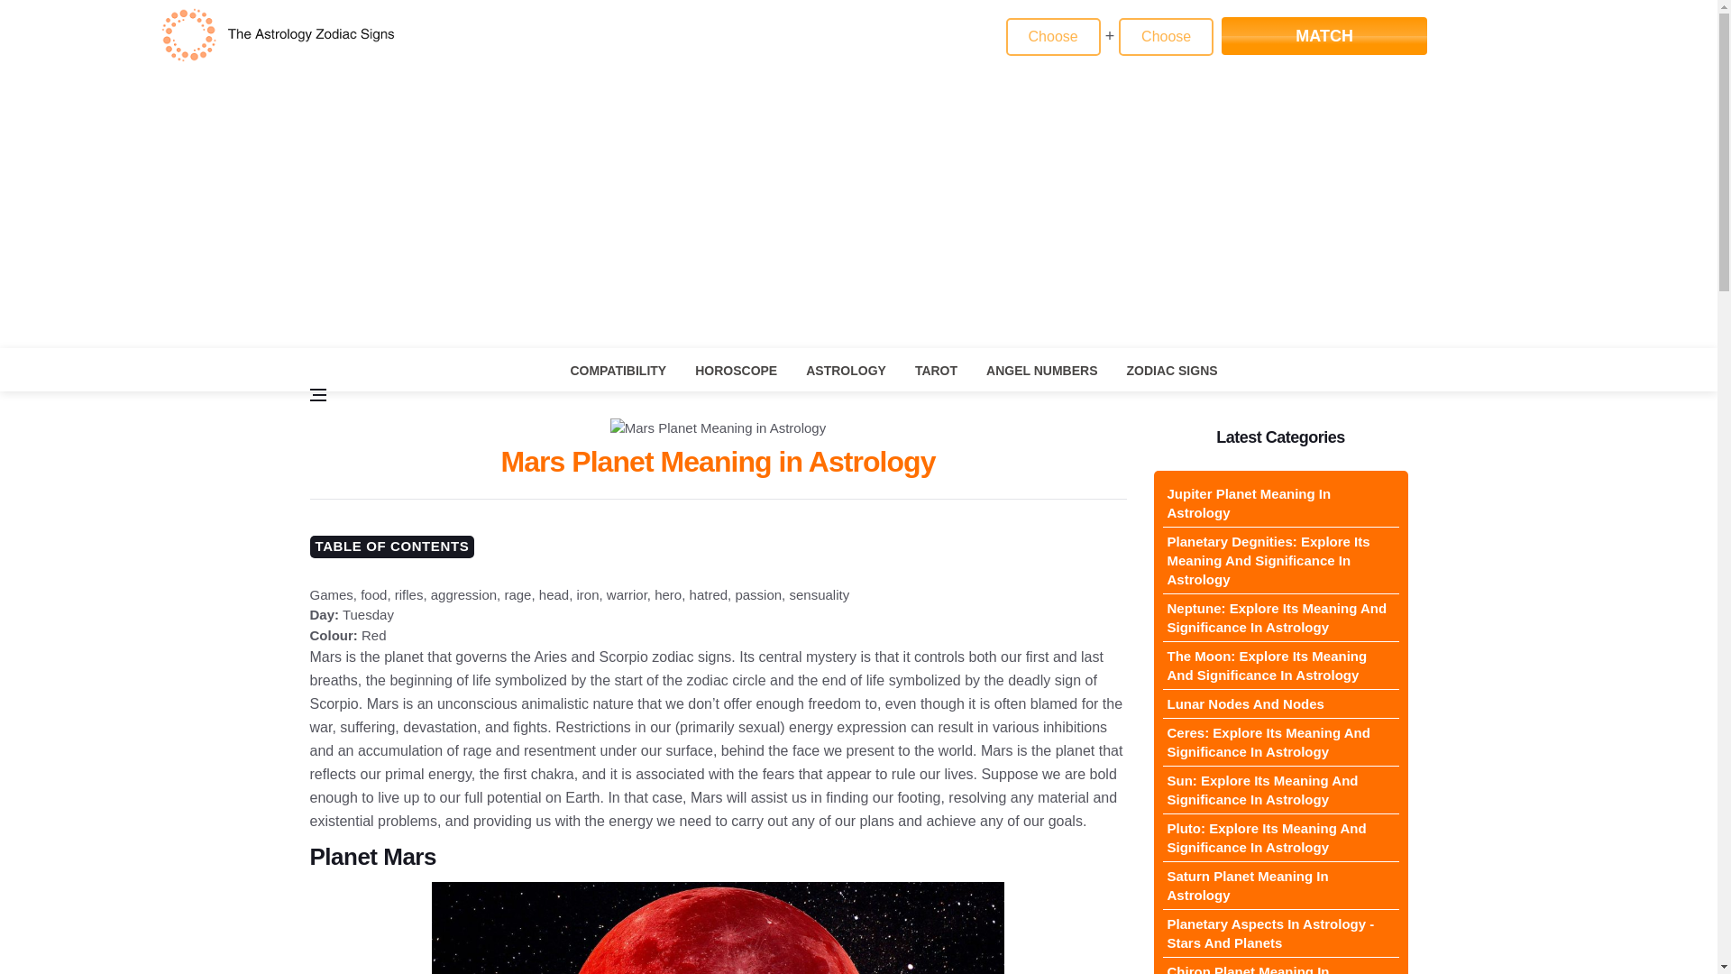 The height and width of the screenshot is (974, 1731). I want to click on Ceres: Explore Its Meaning And Significance In Astrology, so click(1280, 742).